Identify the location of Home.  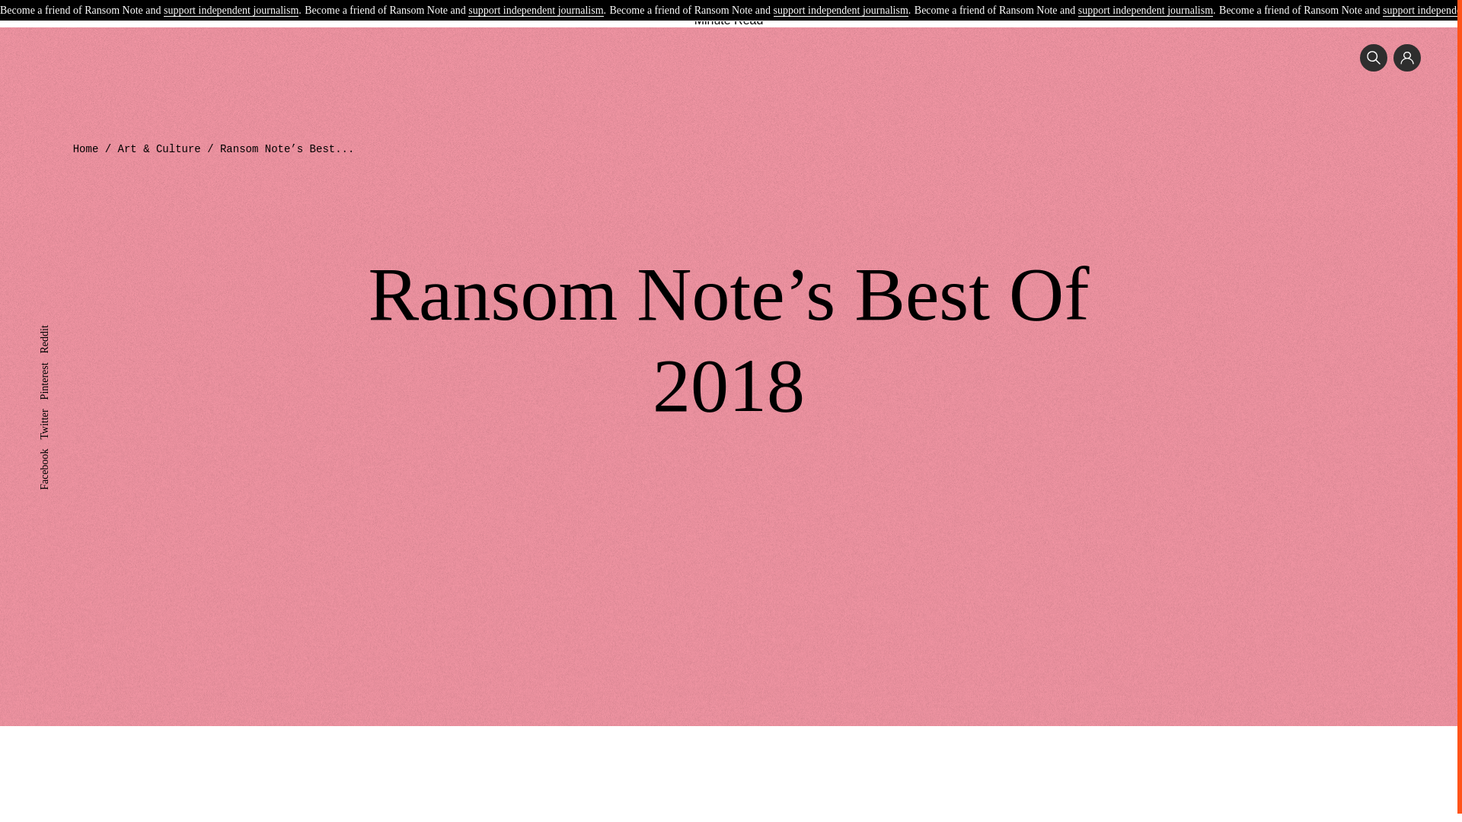
(86, 149).